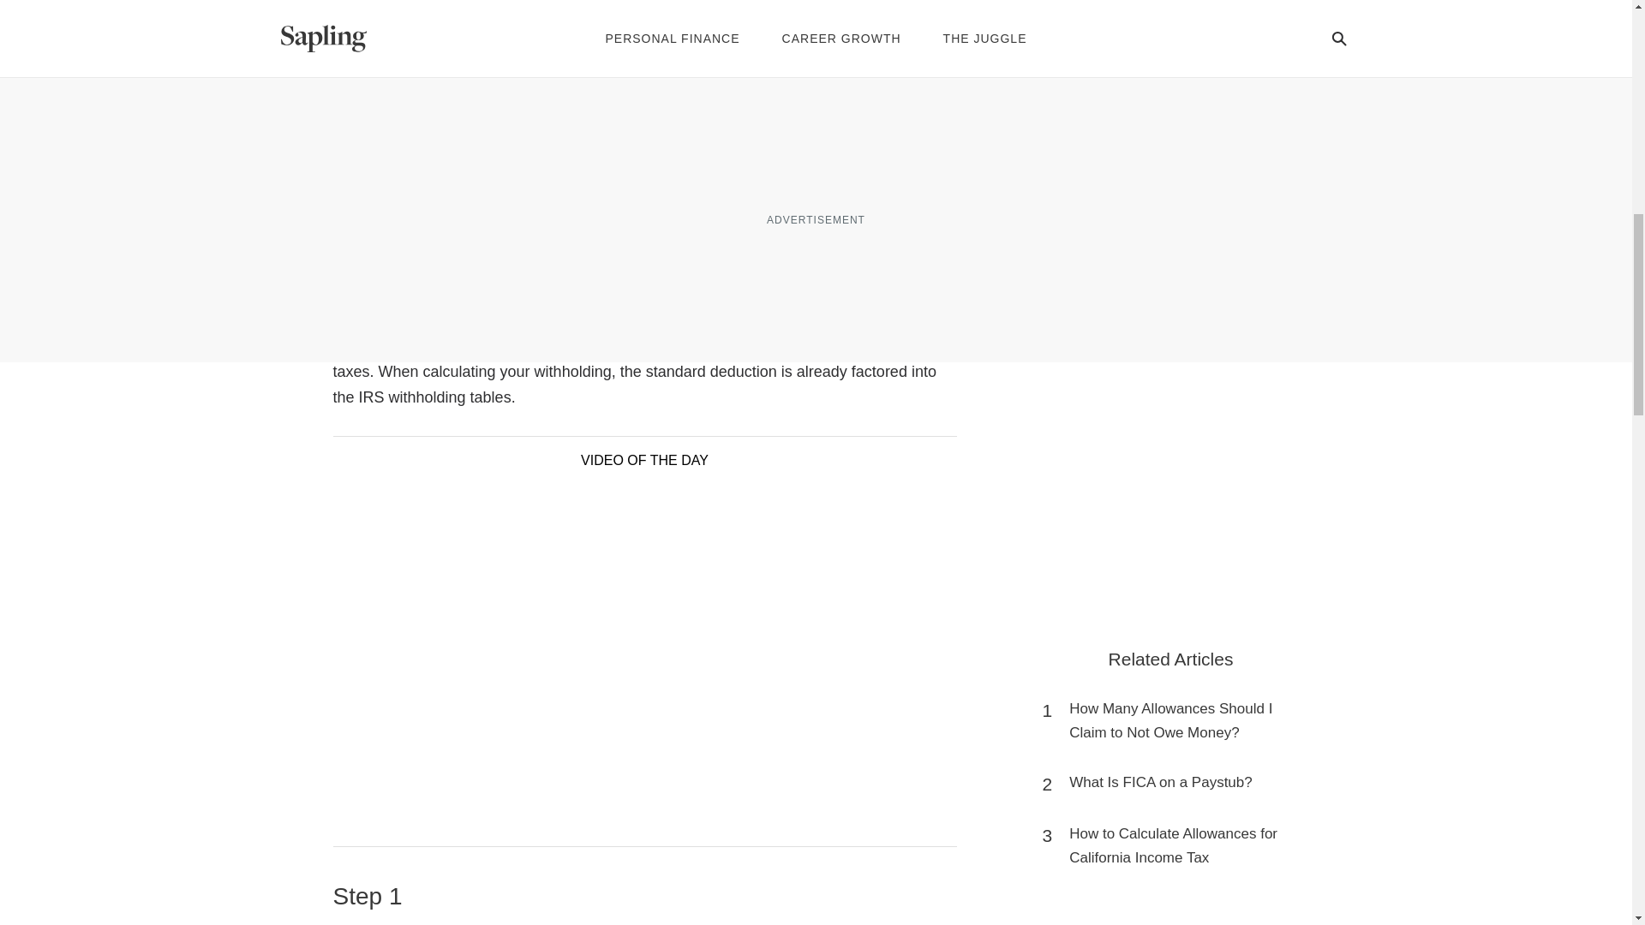  I want to click on What Is FICA on a Paystub?, so click(1160, 782).